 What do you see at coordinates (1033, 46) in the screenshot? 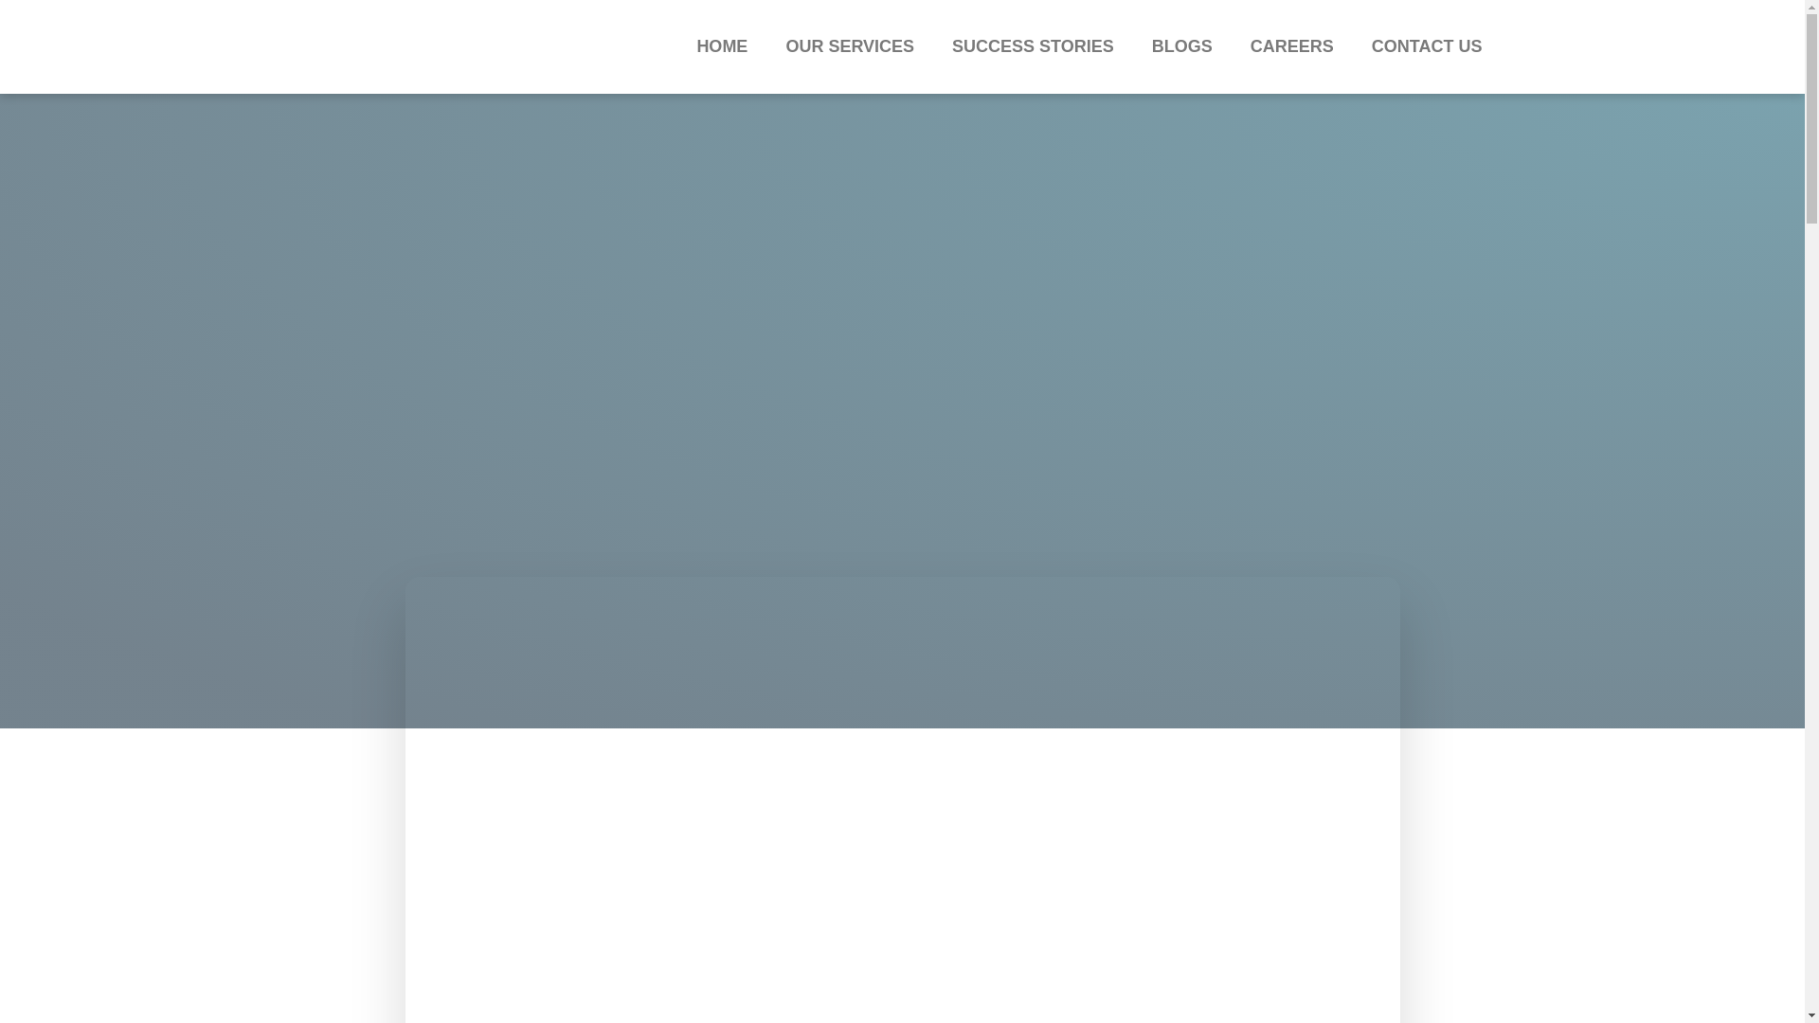
I see `SUCCESS STORIES` at bounding box center [1033, 46].